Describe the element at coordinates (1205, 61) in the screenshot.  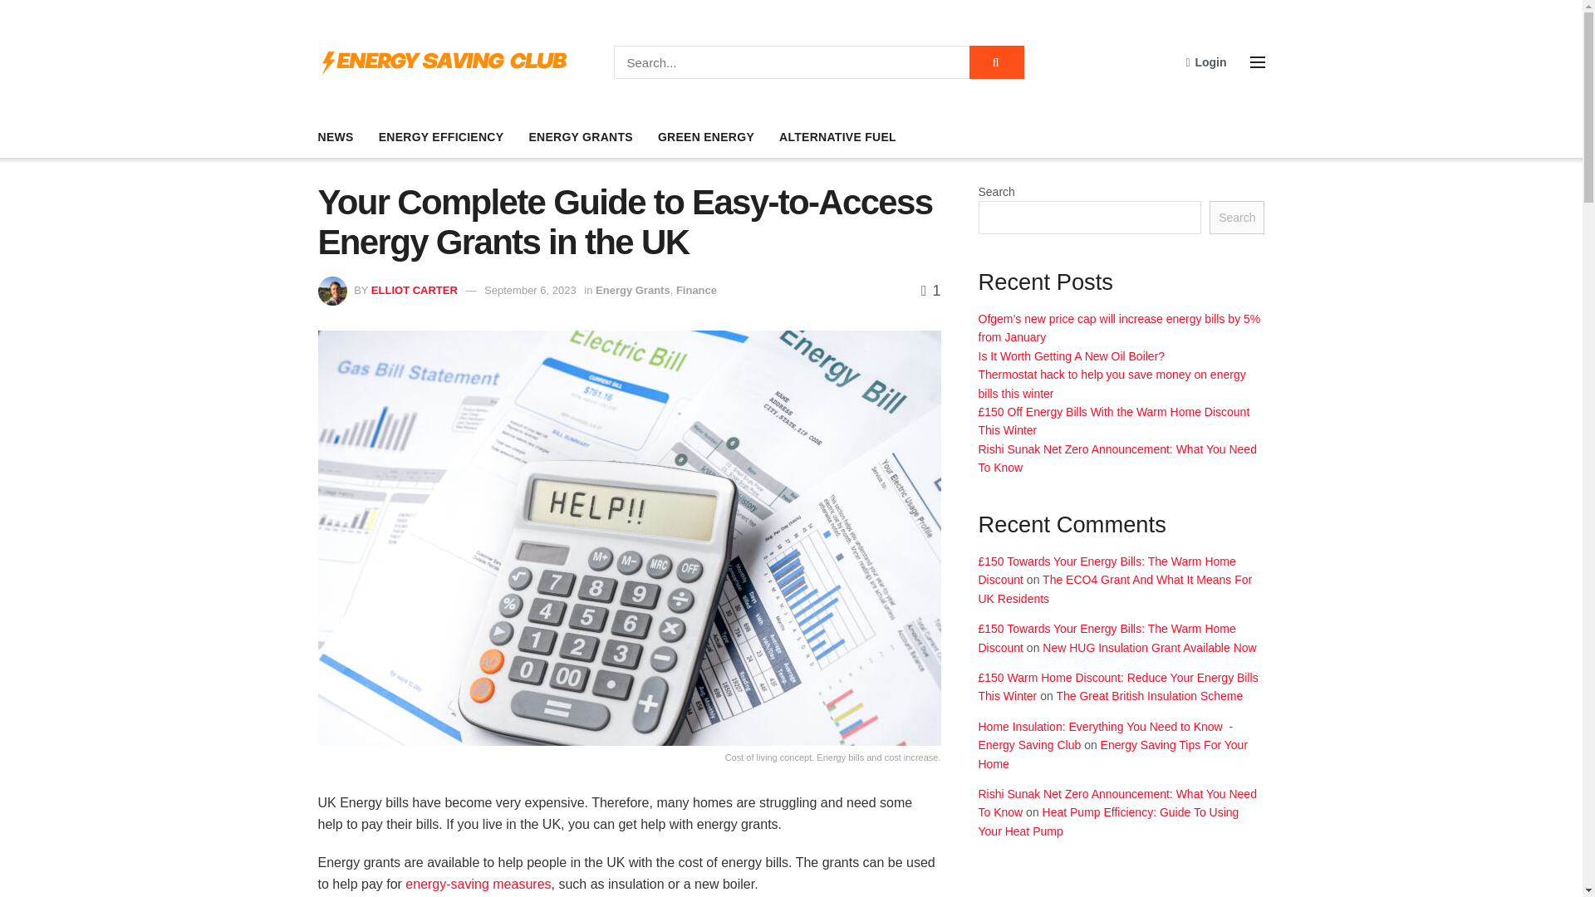
I see `Login` at that location.